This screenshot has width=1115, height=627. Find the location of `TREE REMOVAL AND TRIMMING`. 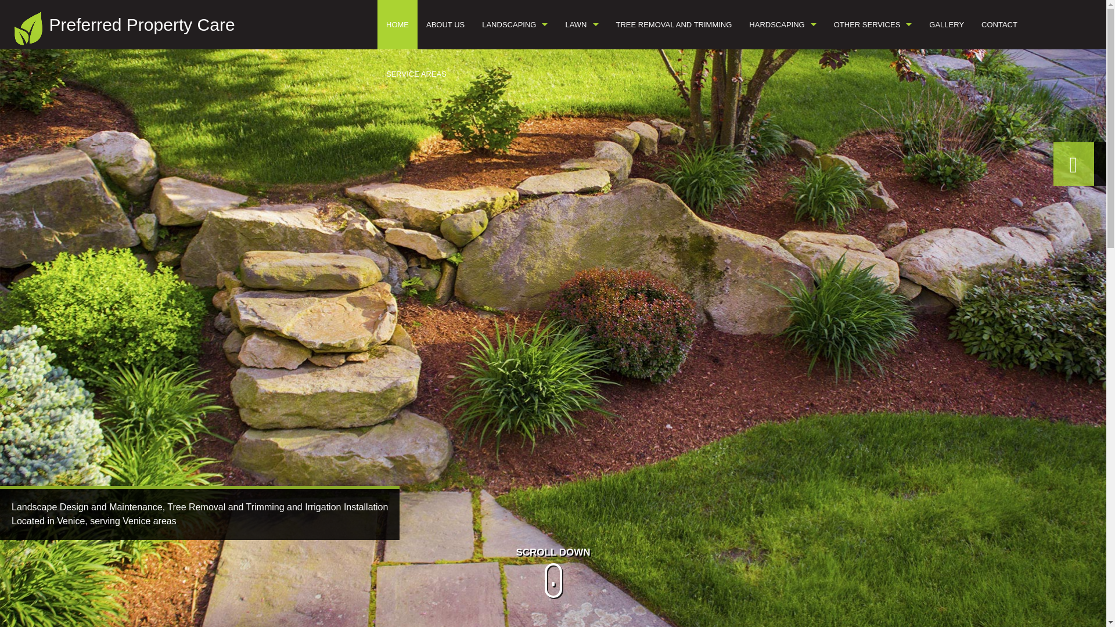

TREE REMOVAL AND TRIMMING is located at coordinates (674, 24).